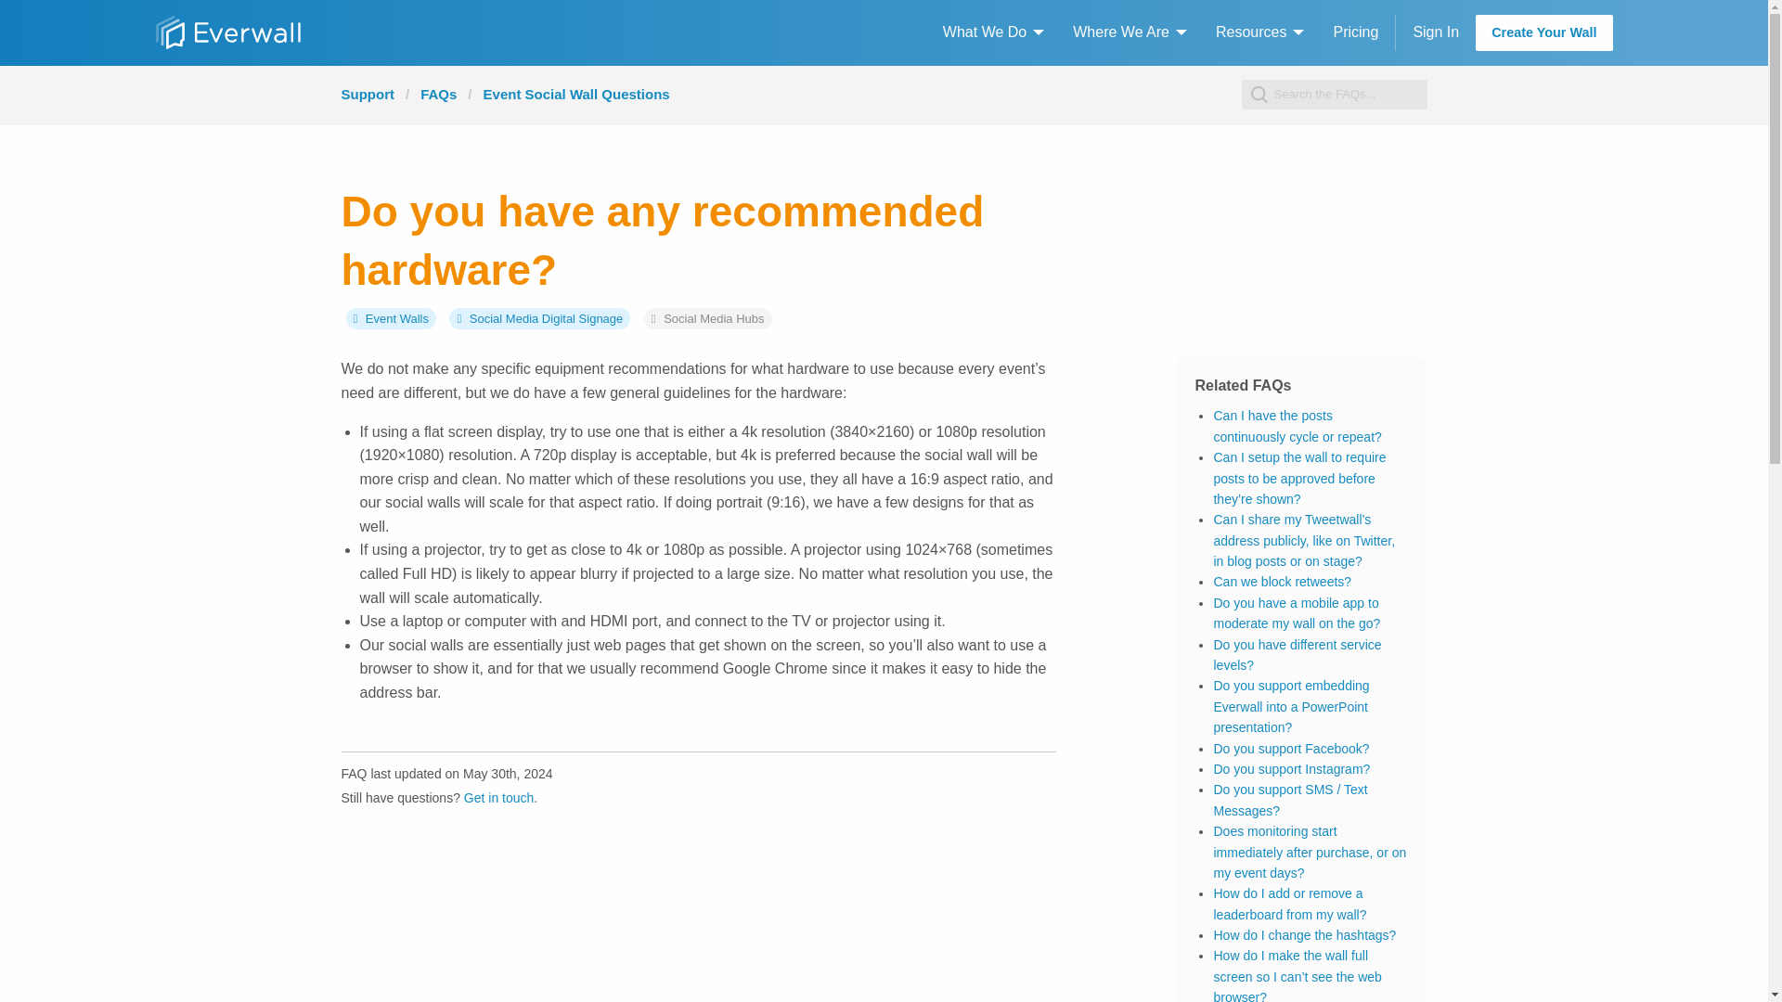 The width and height of the screenshot is (1782, 1002). I want to click on Sign In, so click(1435, 32).